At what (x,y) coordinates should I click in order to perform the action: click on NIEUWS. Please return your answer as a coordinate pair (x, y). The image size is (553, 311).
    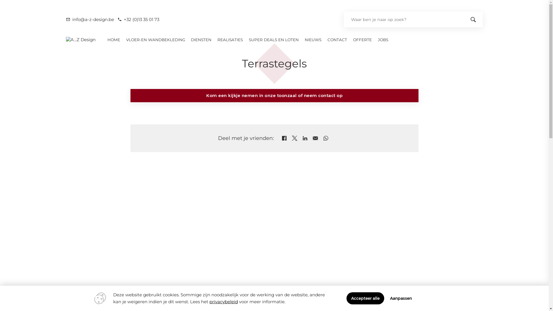
    Looking at the image, I should click on (313, 39).